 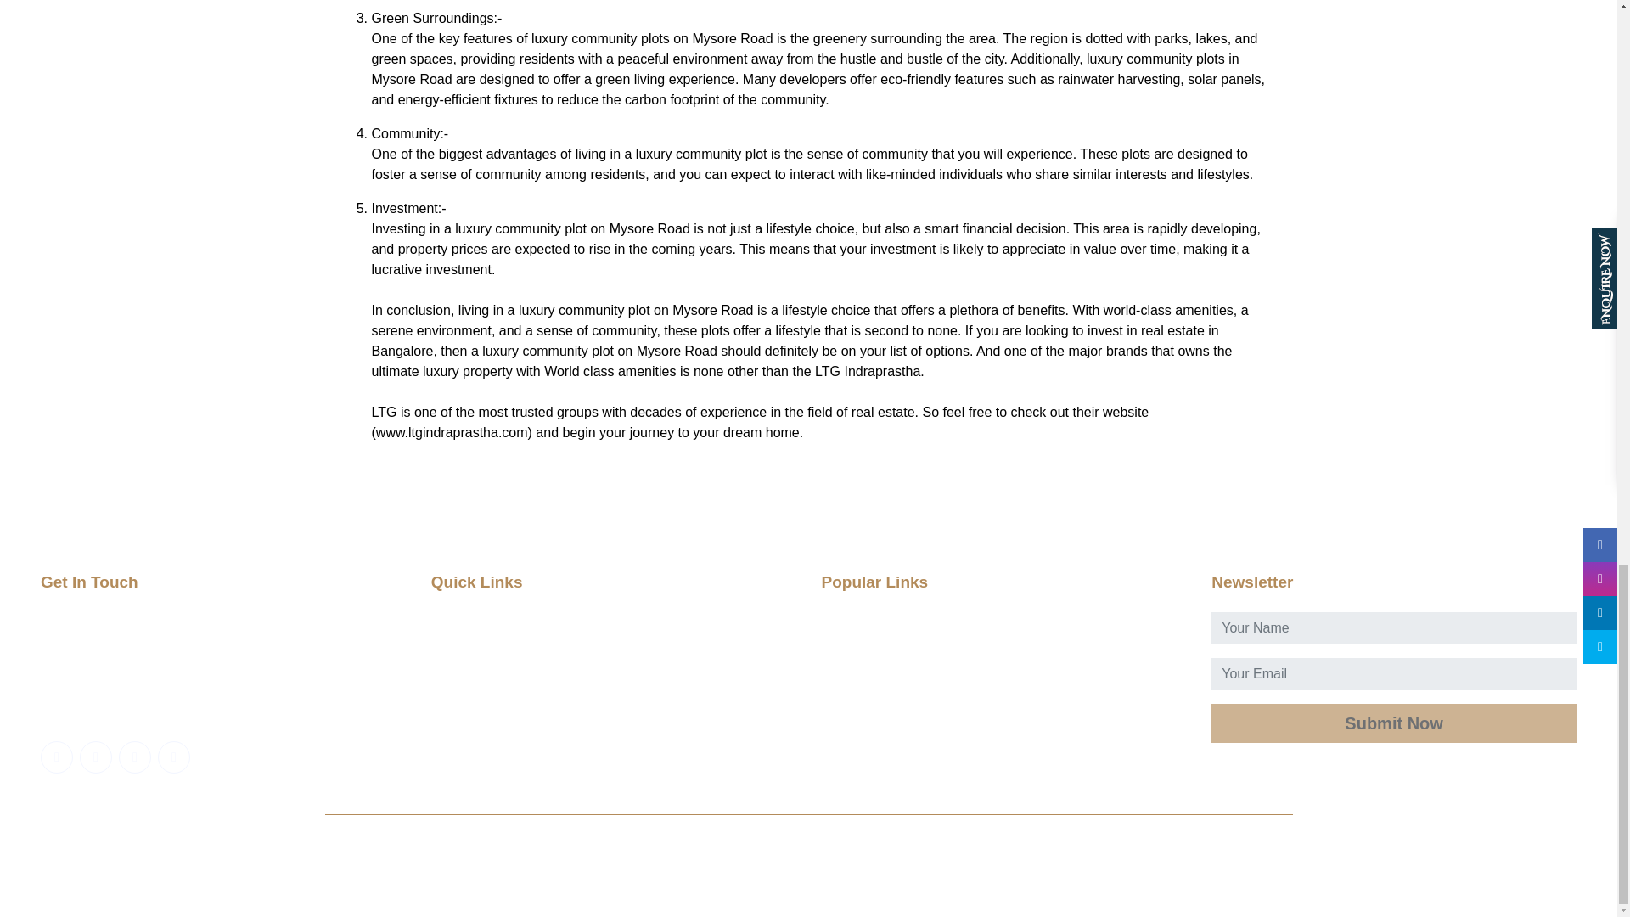 I want to click on 89040 13344, so click(x=87, y=676).